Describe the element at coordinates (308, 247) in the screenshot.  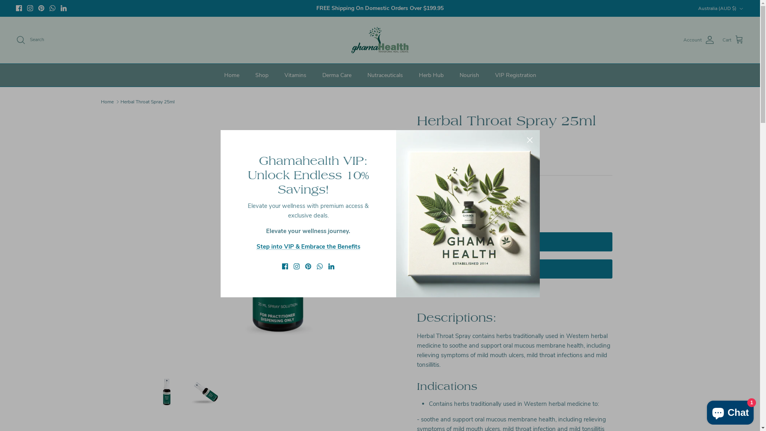
I see `Step into VIP & Embrace the Benefits` at that location.